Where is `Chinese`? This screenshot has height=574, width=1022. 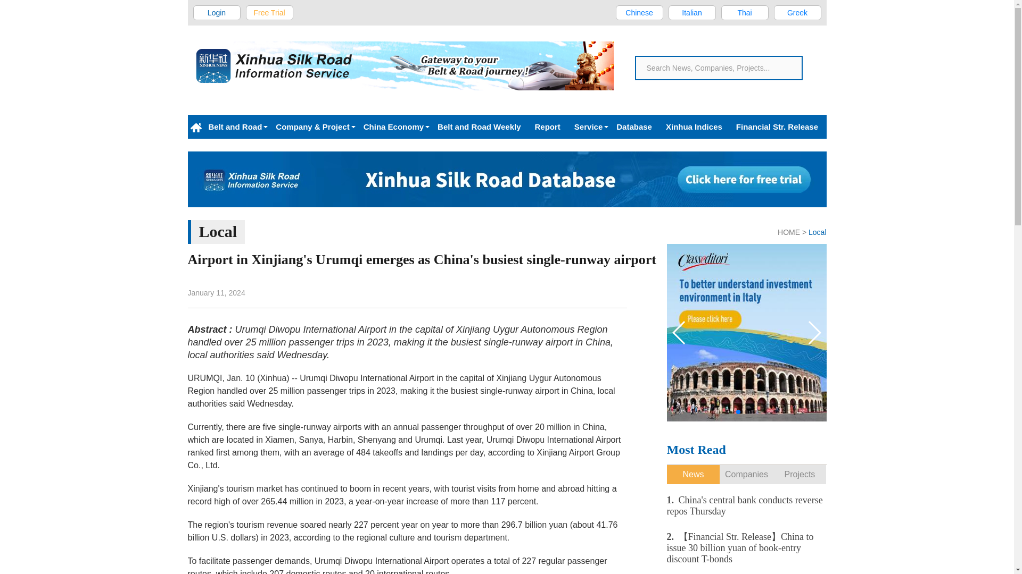 Chinese is located at coordinates (639, 12).